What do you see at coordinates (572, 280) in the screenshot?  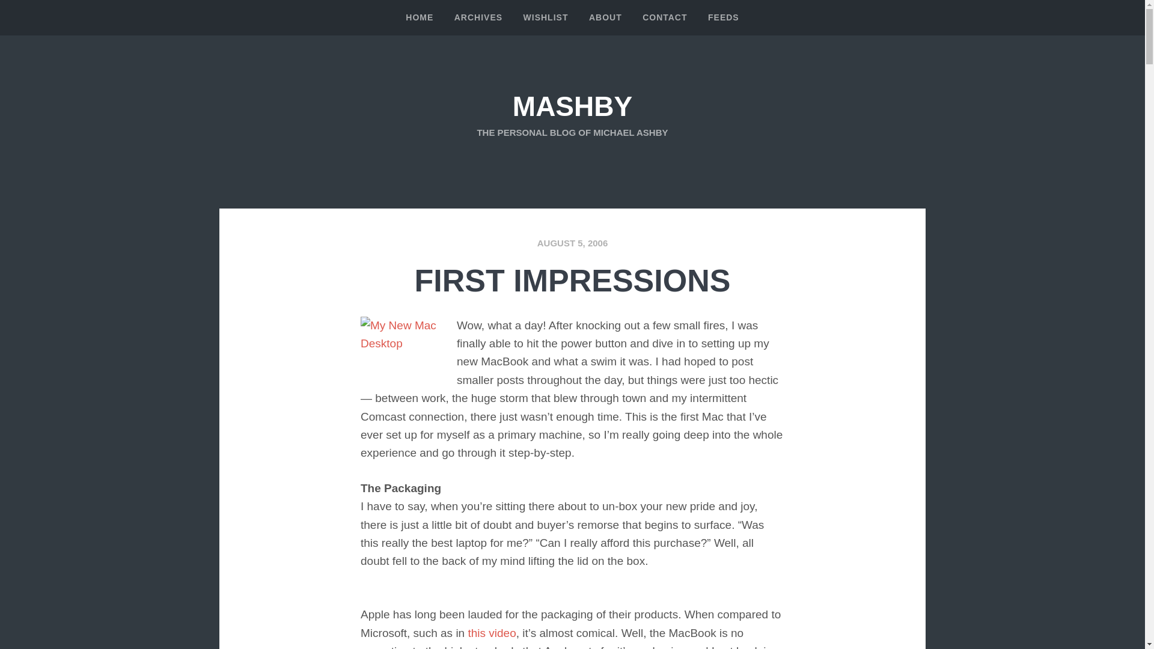 I see `FIRST IMPRESSIONS` at bounding box center [572, 280].